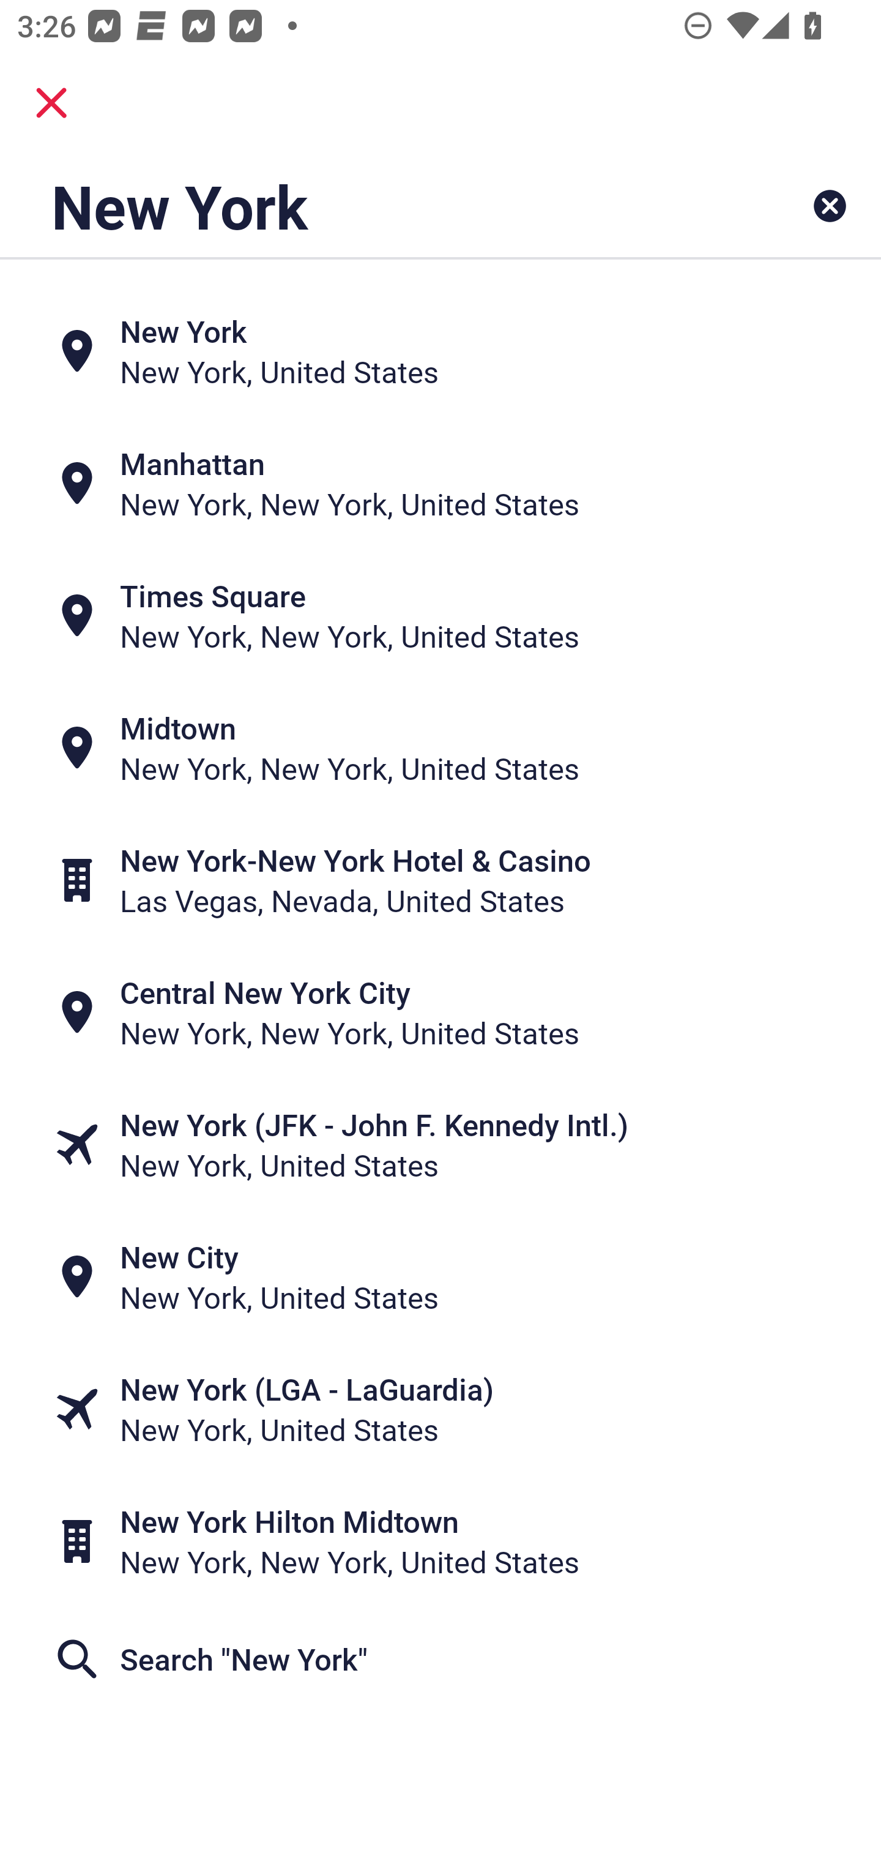 The image size is (881, 1861). I want to click on close., so click(51, 103).